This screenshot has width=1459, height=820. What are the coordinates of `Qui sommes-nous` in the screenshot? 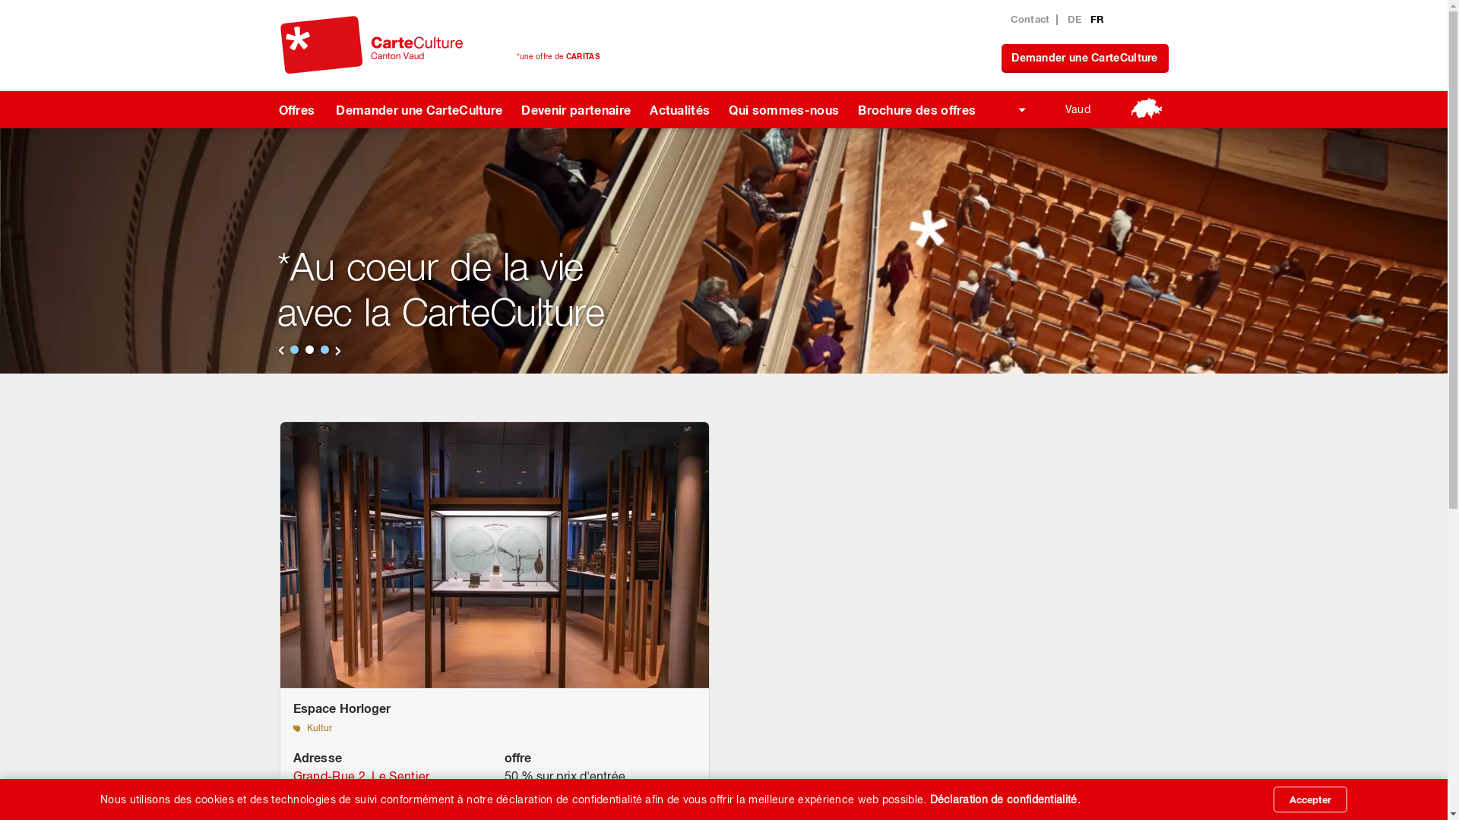 It's located at (782, 109).